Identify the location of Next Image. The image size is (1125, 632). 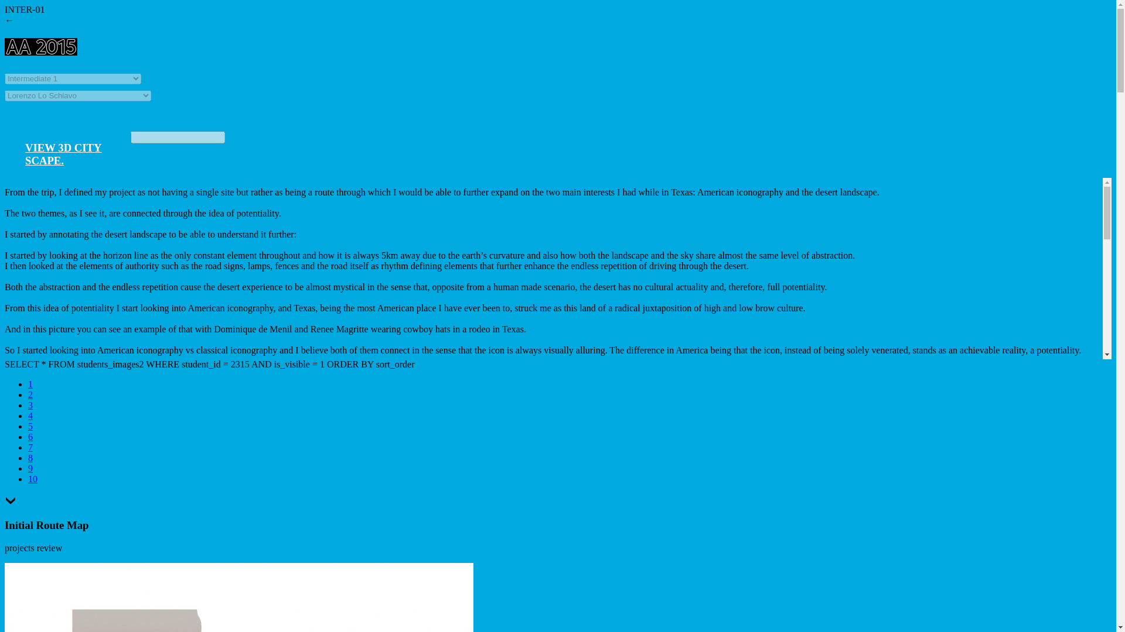
(11, 502).